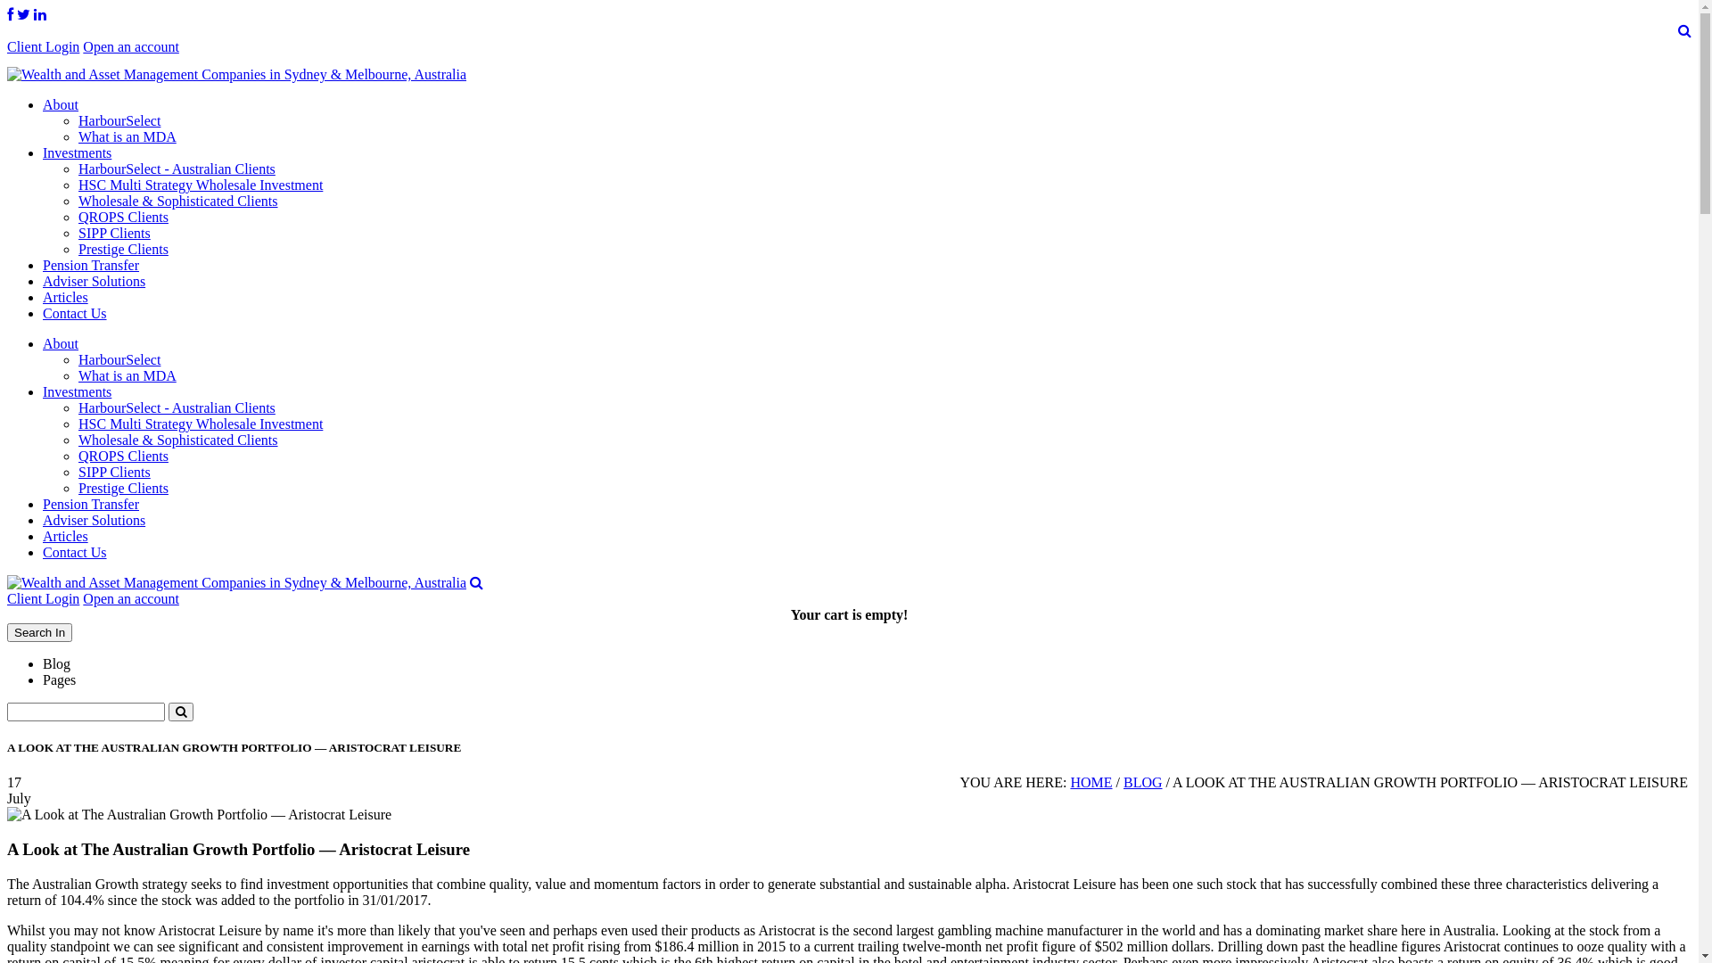  What do you see at coordinates (77, 153) in the screenshot?
I see `Investments` at bounding box center [77, 153].